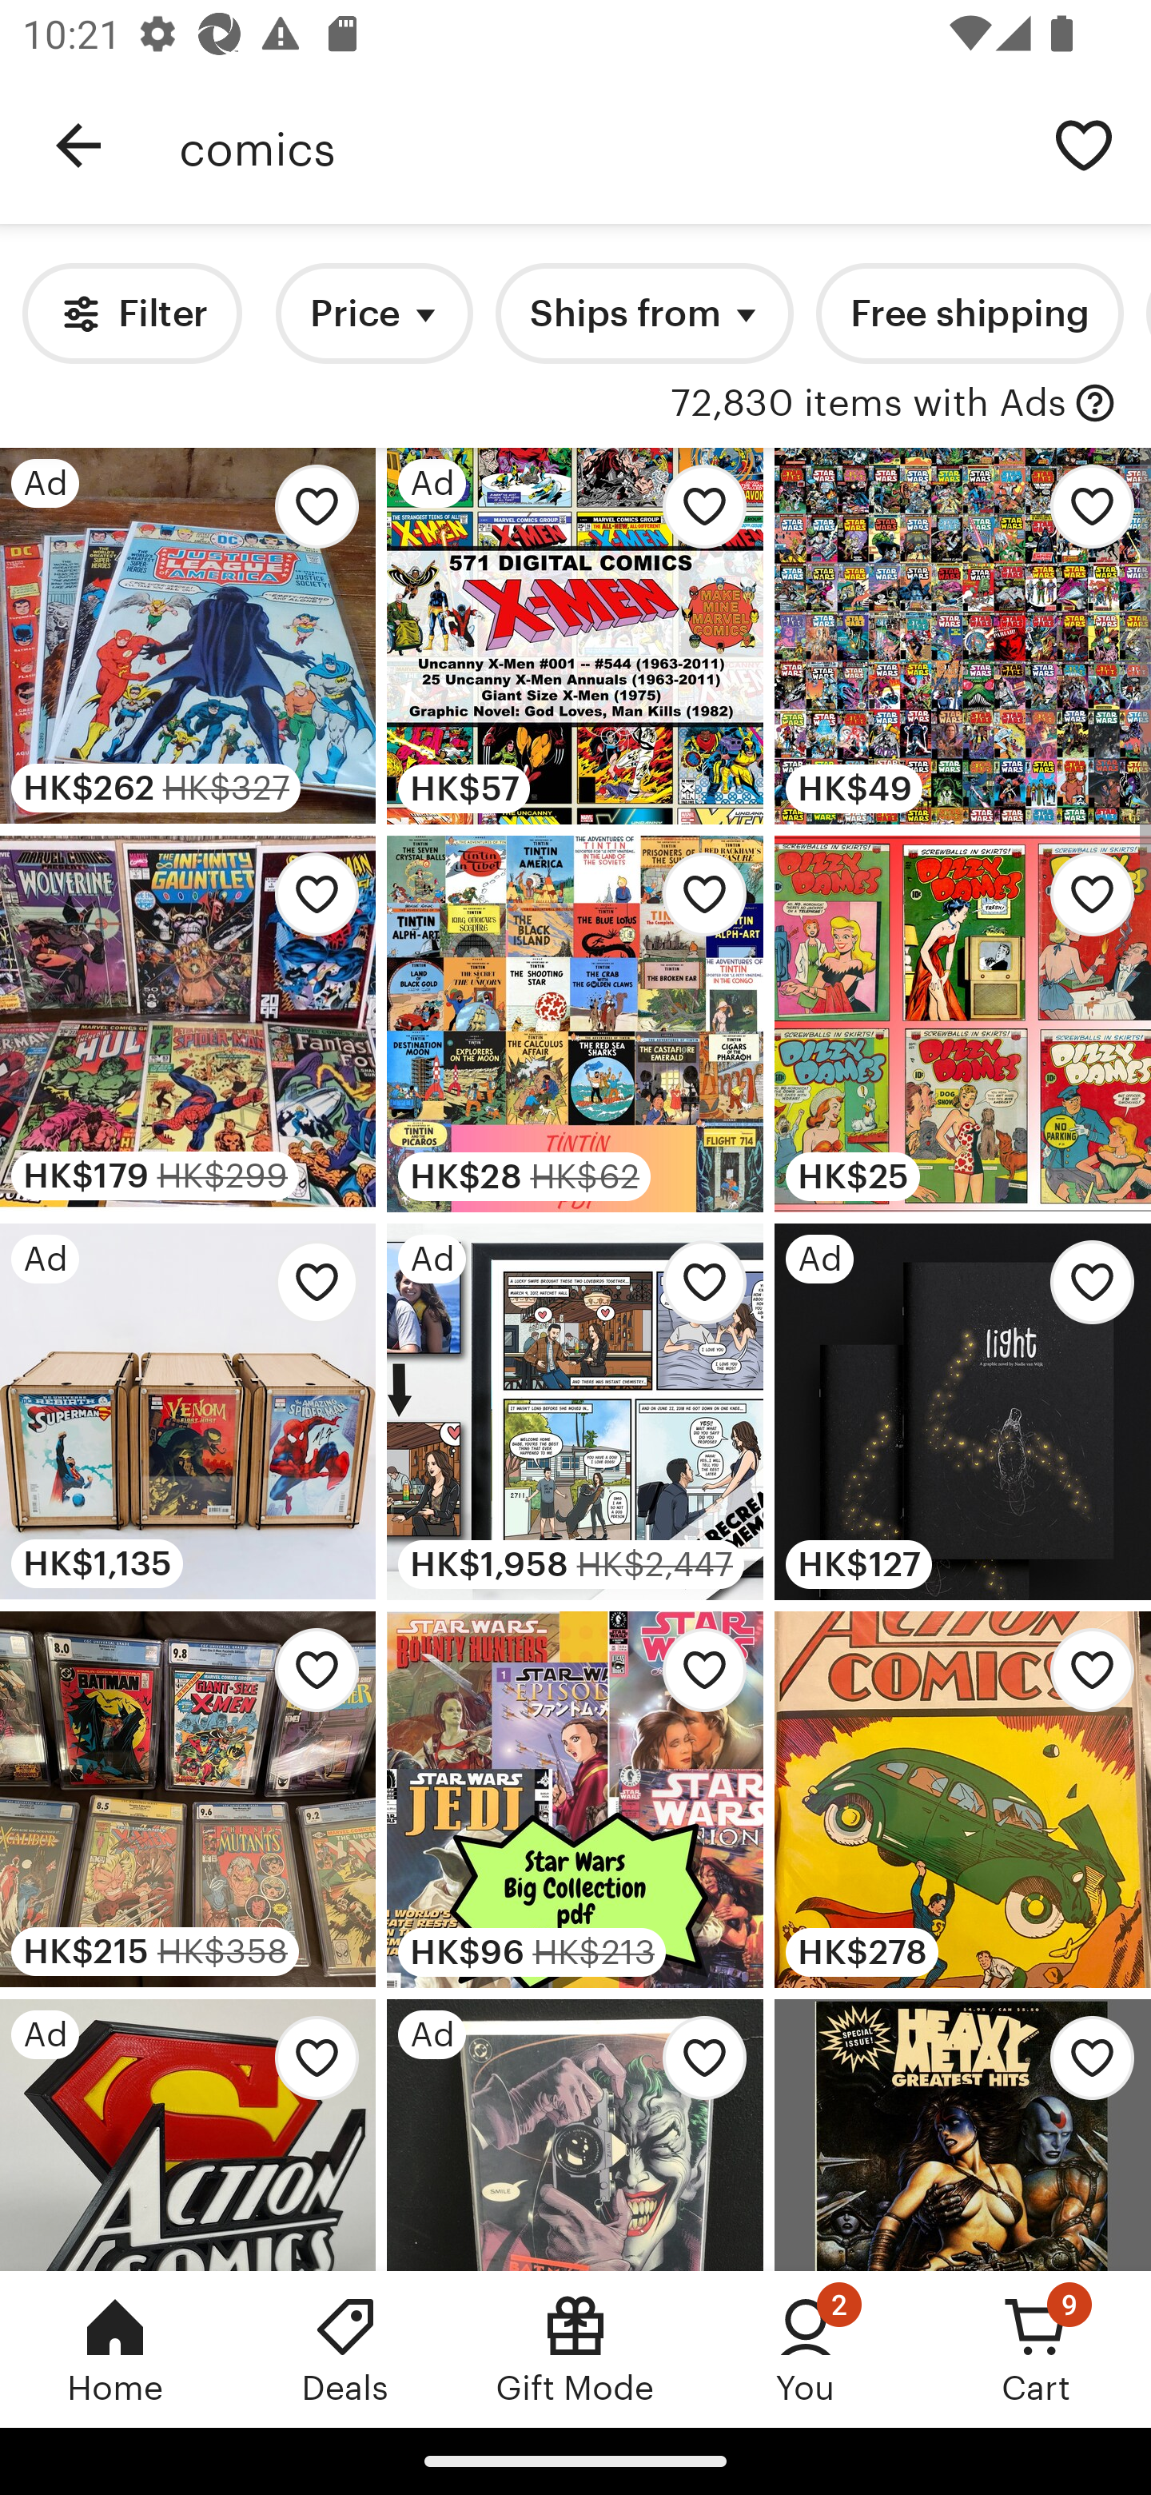 Image resolution: width=1151 pixels, height=2495 pixels. Describe the element at coordinates (1084, 513) in the screenshot. I see `Add Star Wars Comics Collection to favorites` at that location.